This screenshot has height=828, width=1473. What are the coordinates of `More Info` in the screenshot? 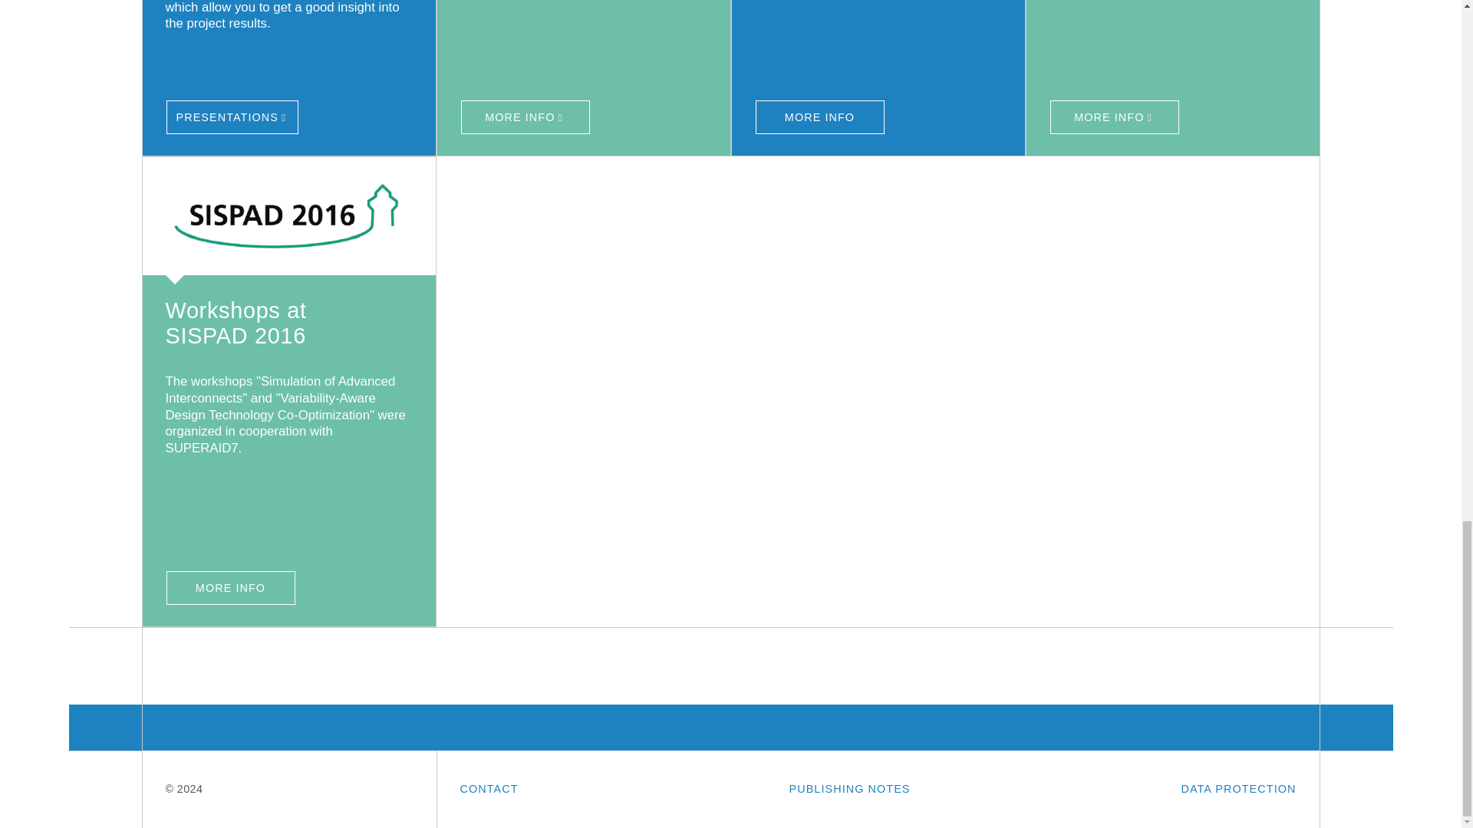 It's located at (819, 117).